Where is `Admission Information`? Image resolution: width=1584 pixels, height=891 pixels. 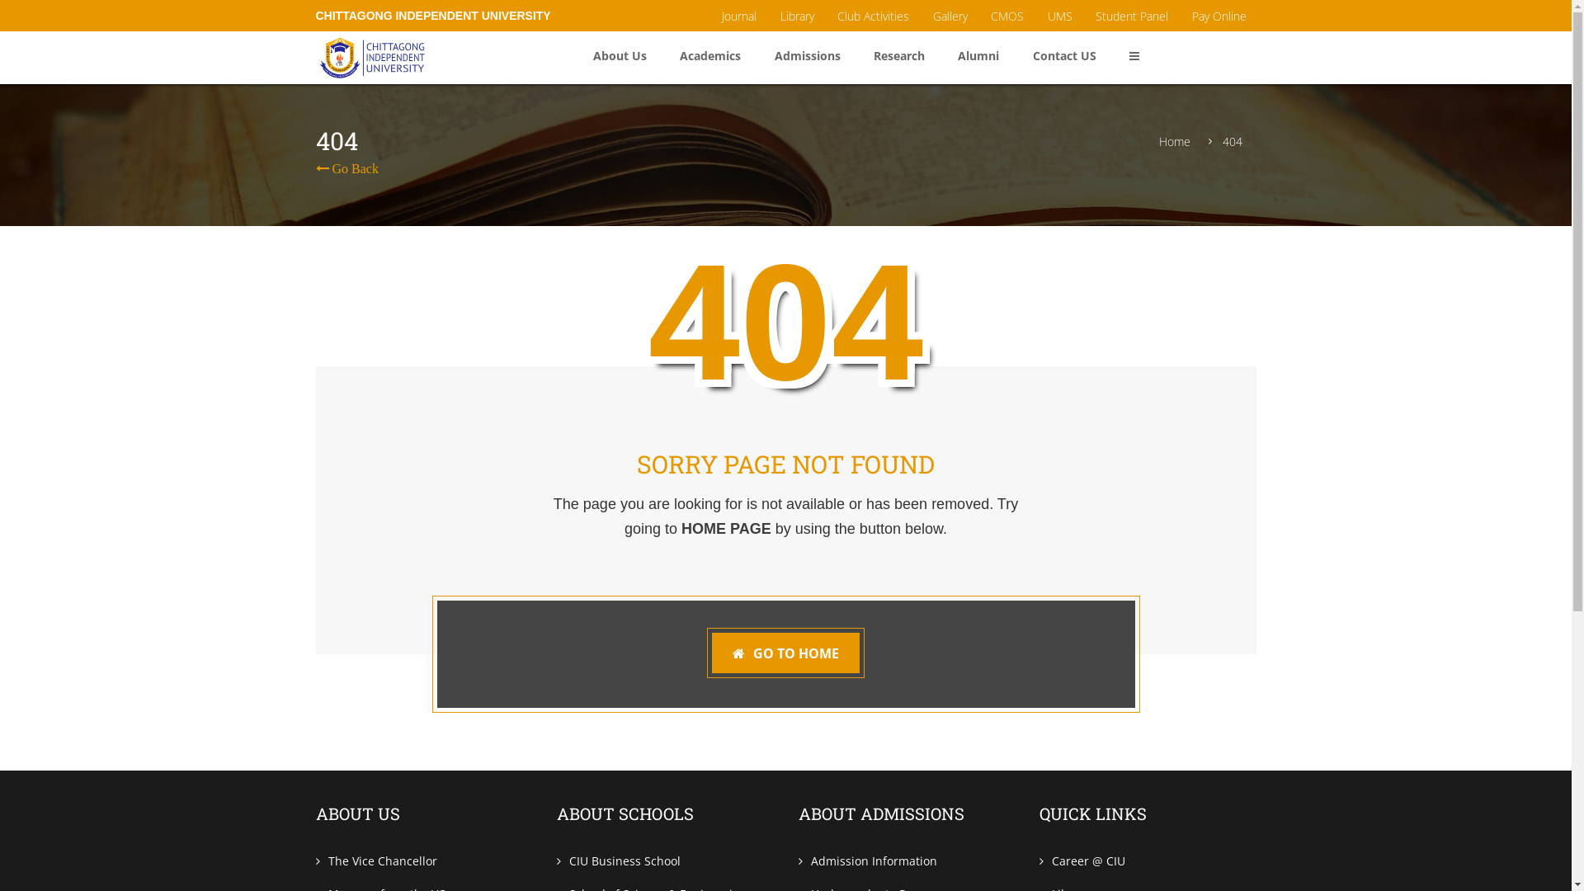 Admission Information is located at coordinates (868, 861).